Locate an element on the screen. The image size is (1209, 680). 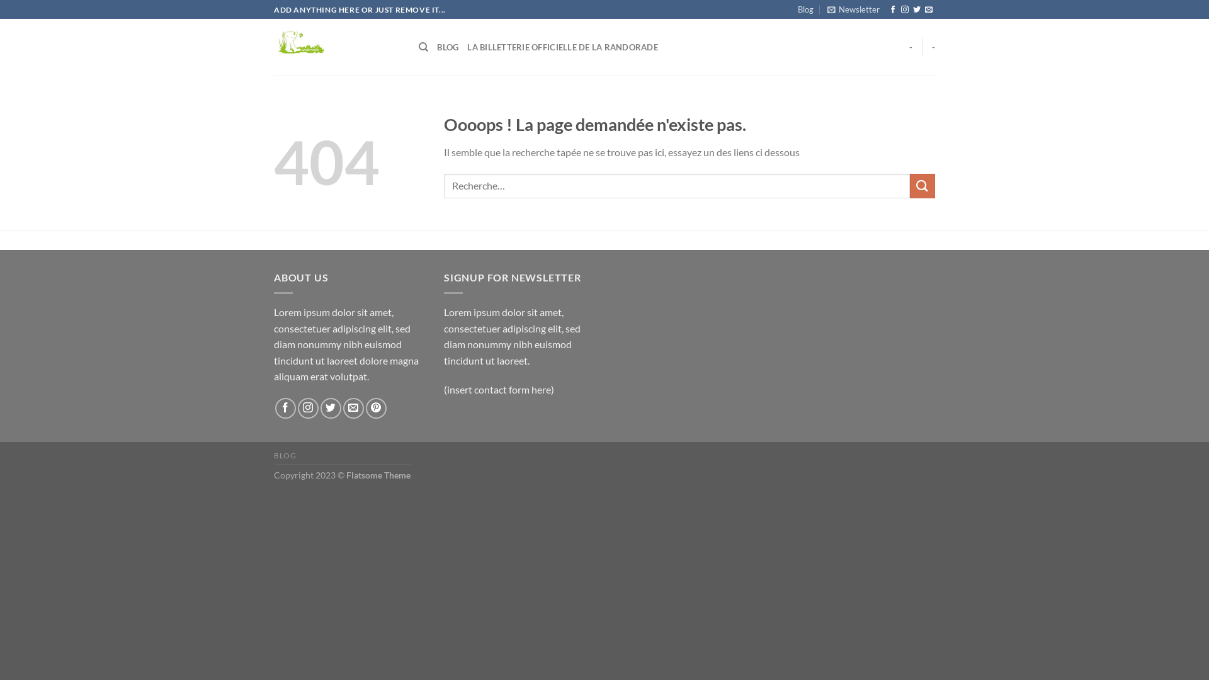
Nous suivre sur Twitter is located at coordinates (917, 10).